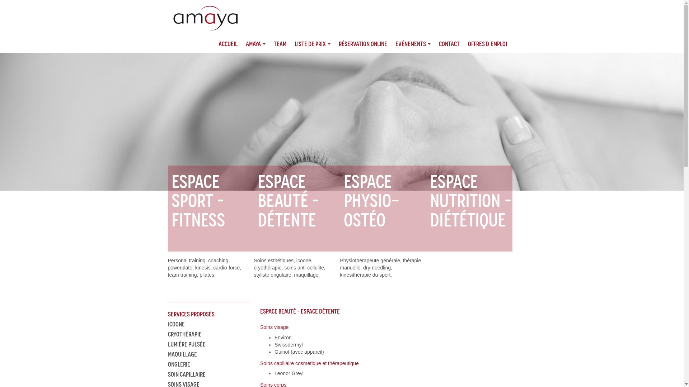  I want to click on SOIN CAPILLAIRE, so click(187, 374).